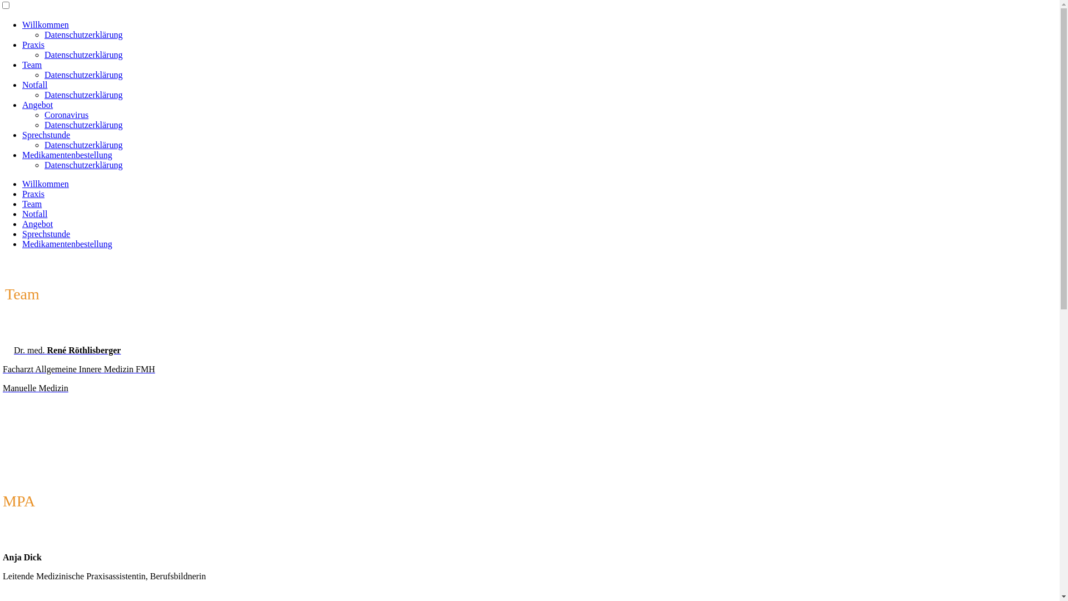 The image size is (1068, 601). I want to click on Sprechstunde, so click(46, 135).